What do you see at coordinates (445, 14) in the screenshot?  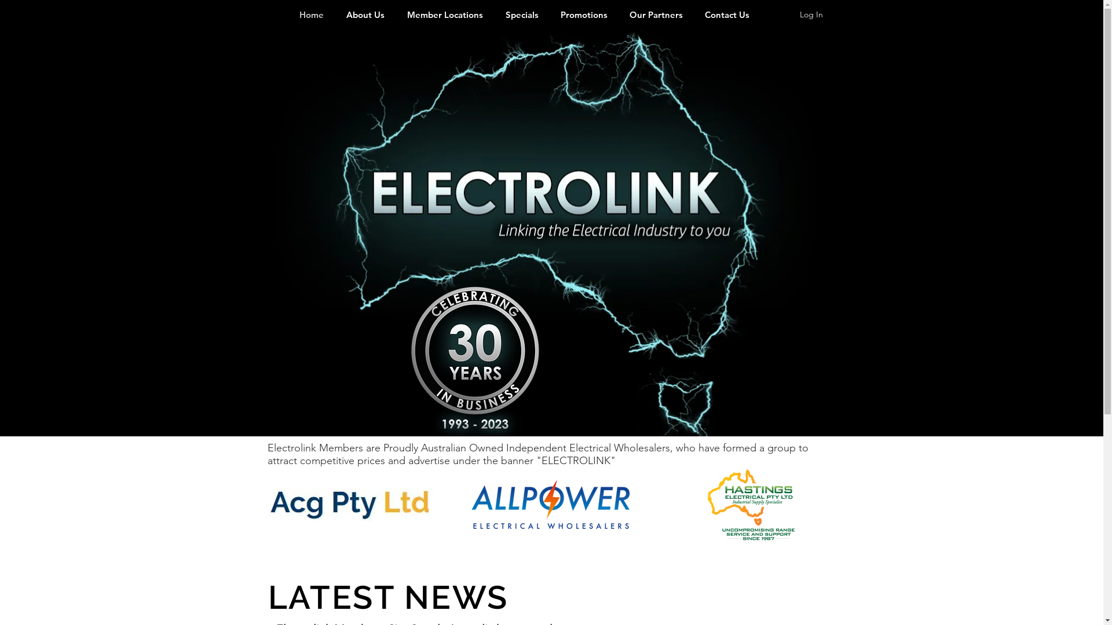 I see `Member Locations` at bounding box center [445, 14].